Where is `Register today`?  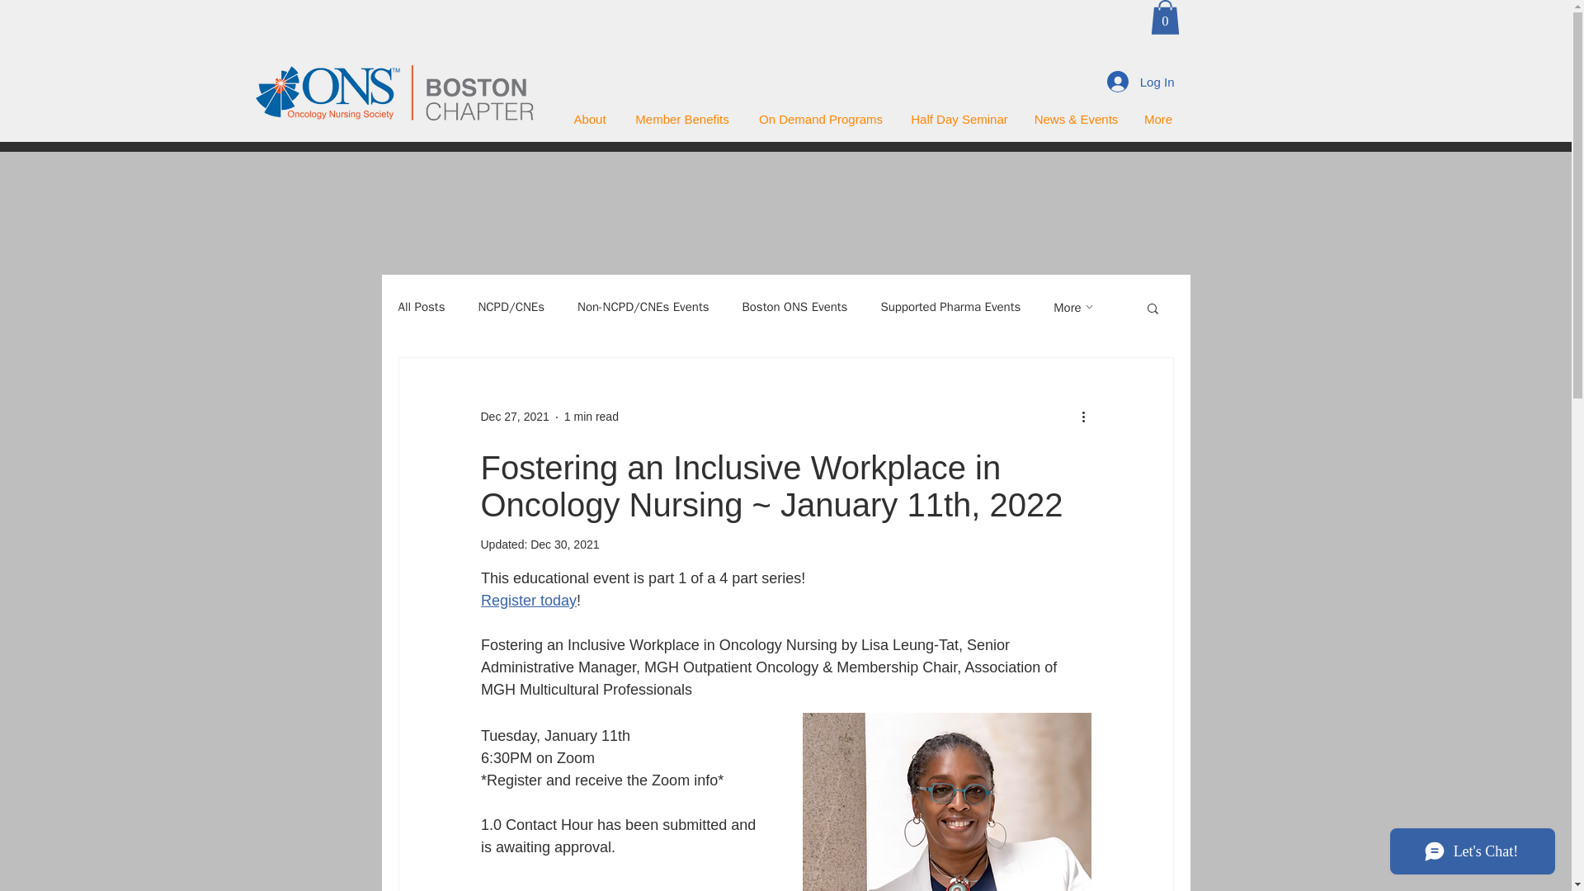 Register today is located at coordinates (528, 601).